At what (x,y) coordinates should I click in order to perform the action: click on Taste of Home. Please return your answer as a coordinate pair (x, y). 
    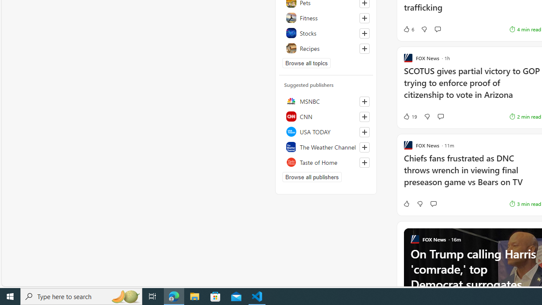
    Looking at the image, I should click on (326, 162).